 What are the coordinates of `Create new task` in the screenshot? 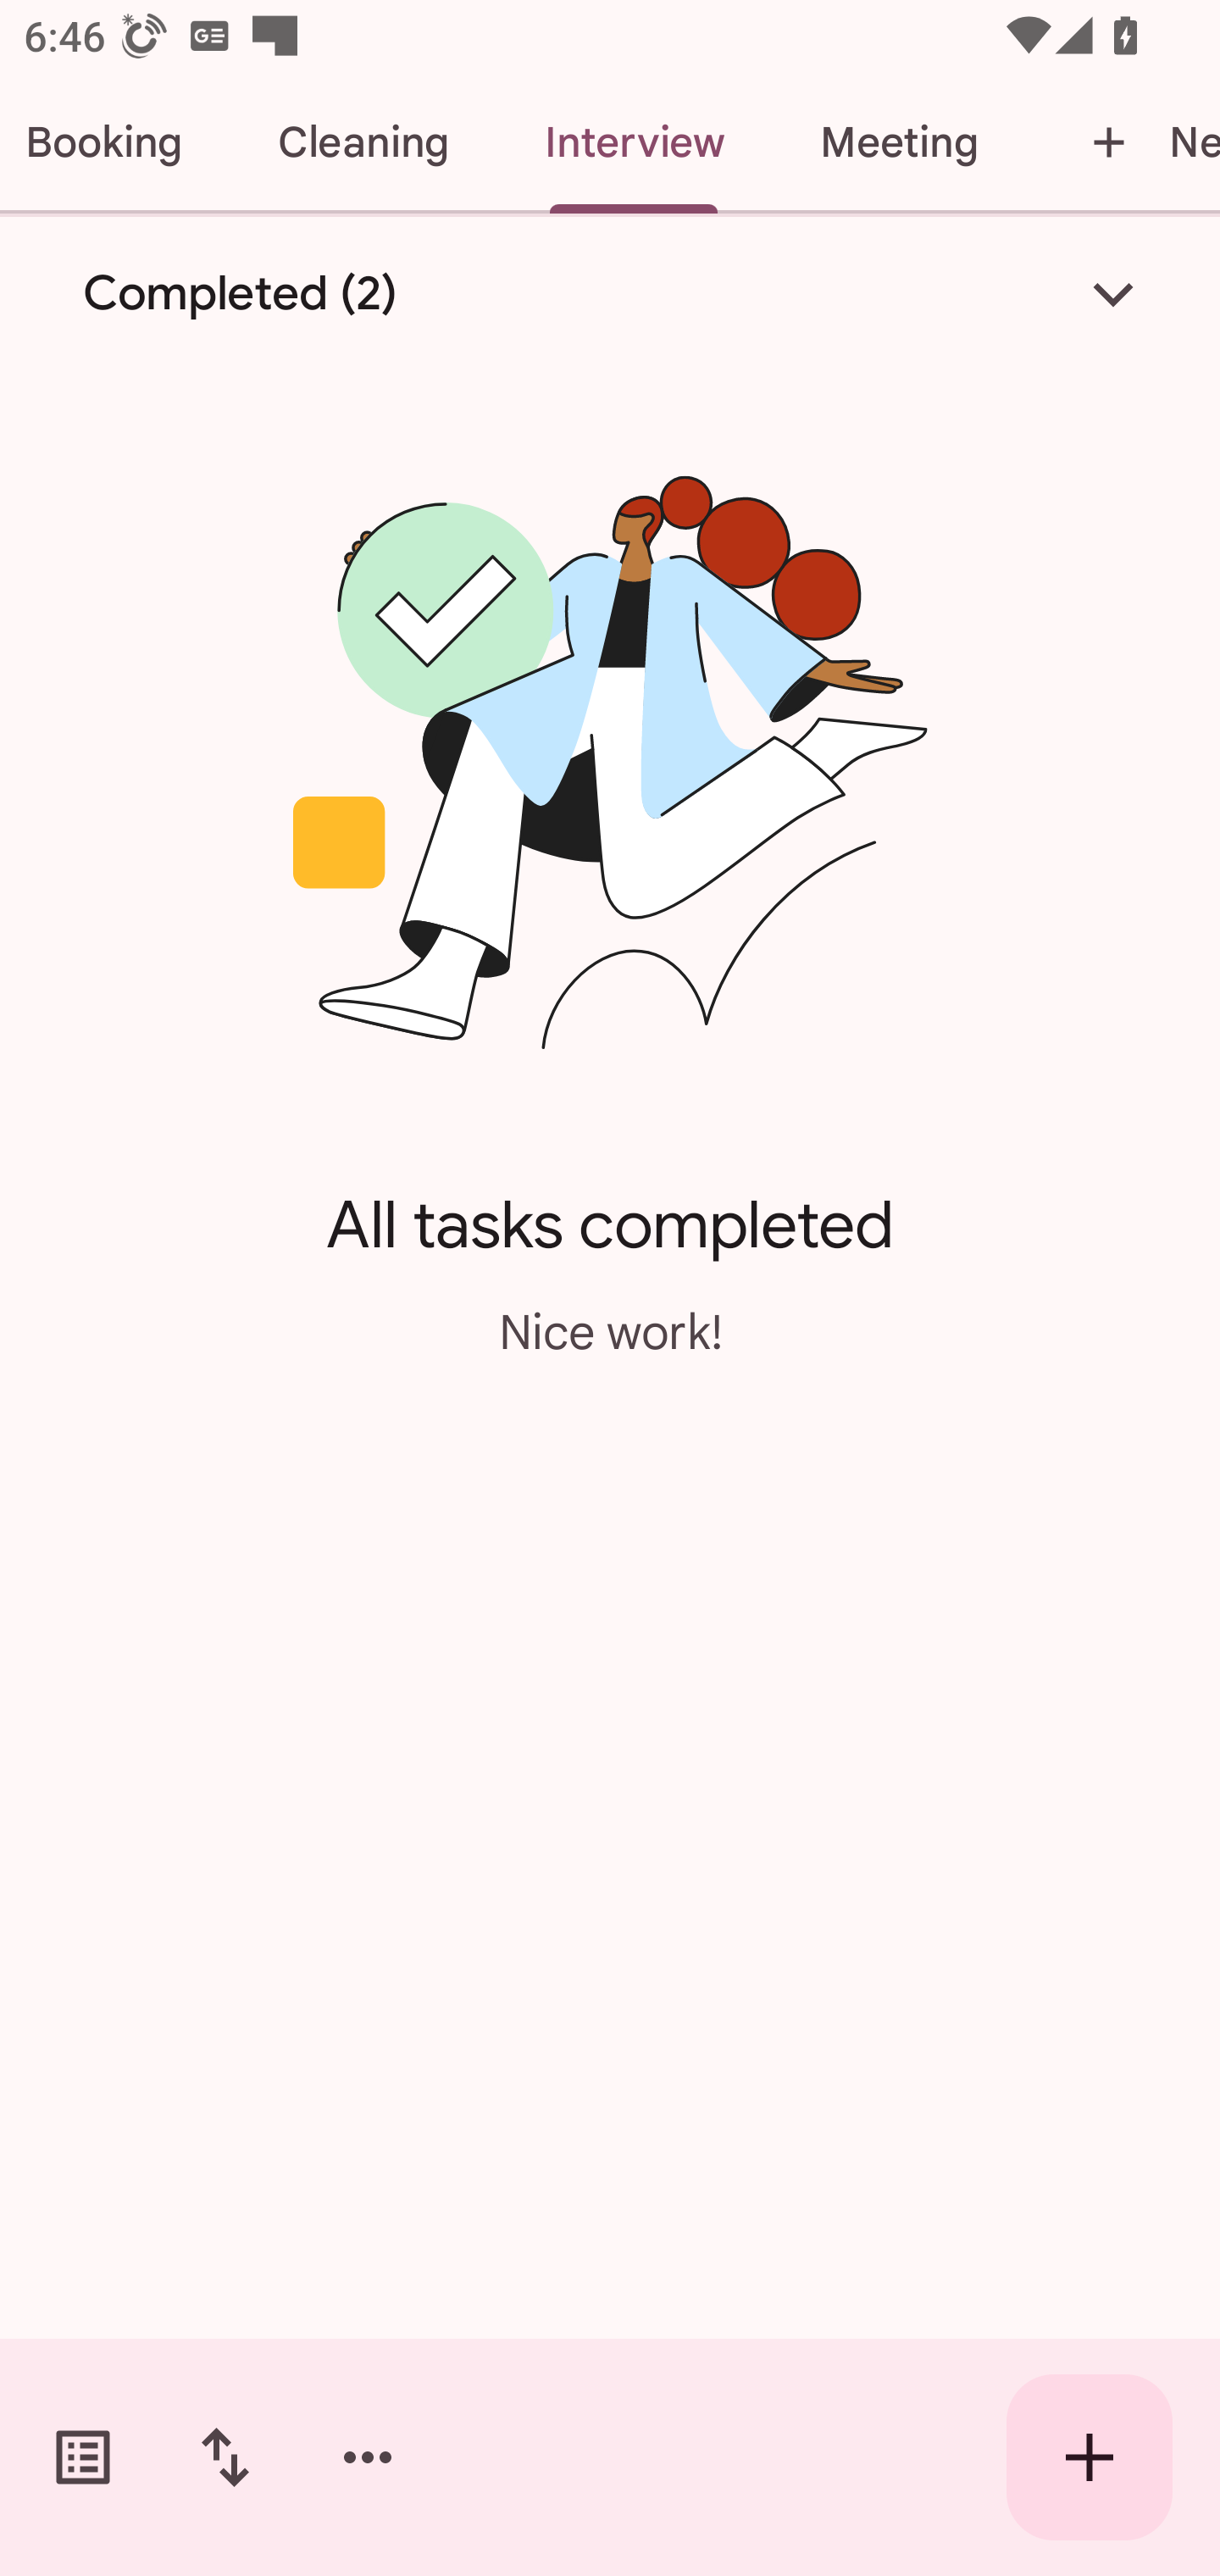 It's located at (1090, 2457).